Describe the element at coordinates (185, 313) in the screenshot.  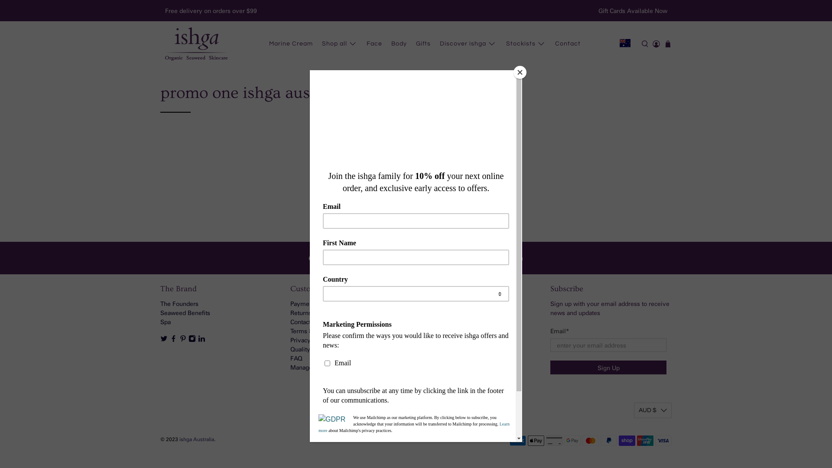
I see `Seaweed Benefits` at that location.